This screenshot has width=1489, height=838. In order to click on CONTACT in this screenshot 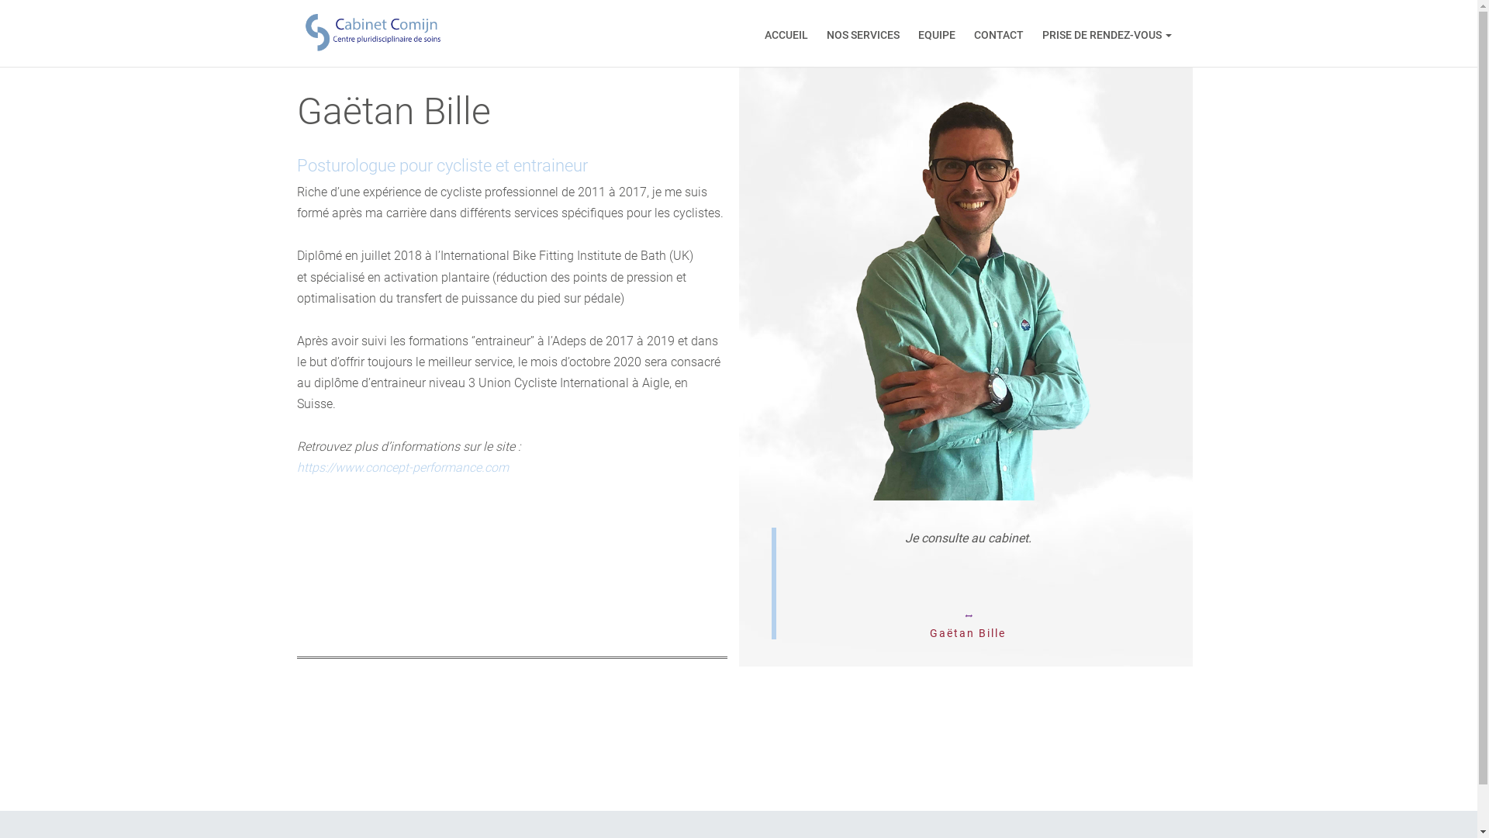, I will do `click(999, 34)`.